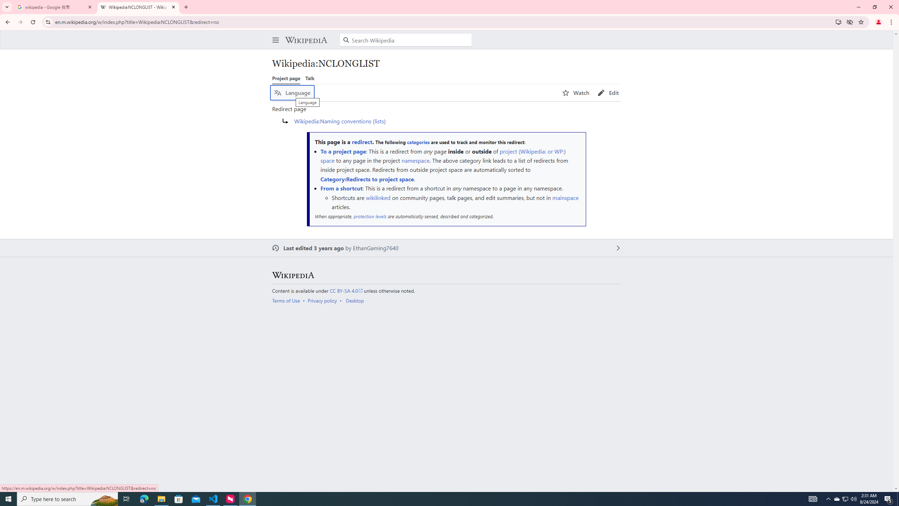 This screenshot has height=506, width=899. I want to click on Wikipedia, so click(306, 40).